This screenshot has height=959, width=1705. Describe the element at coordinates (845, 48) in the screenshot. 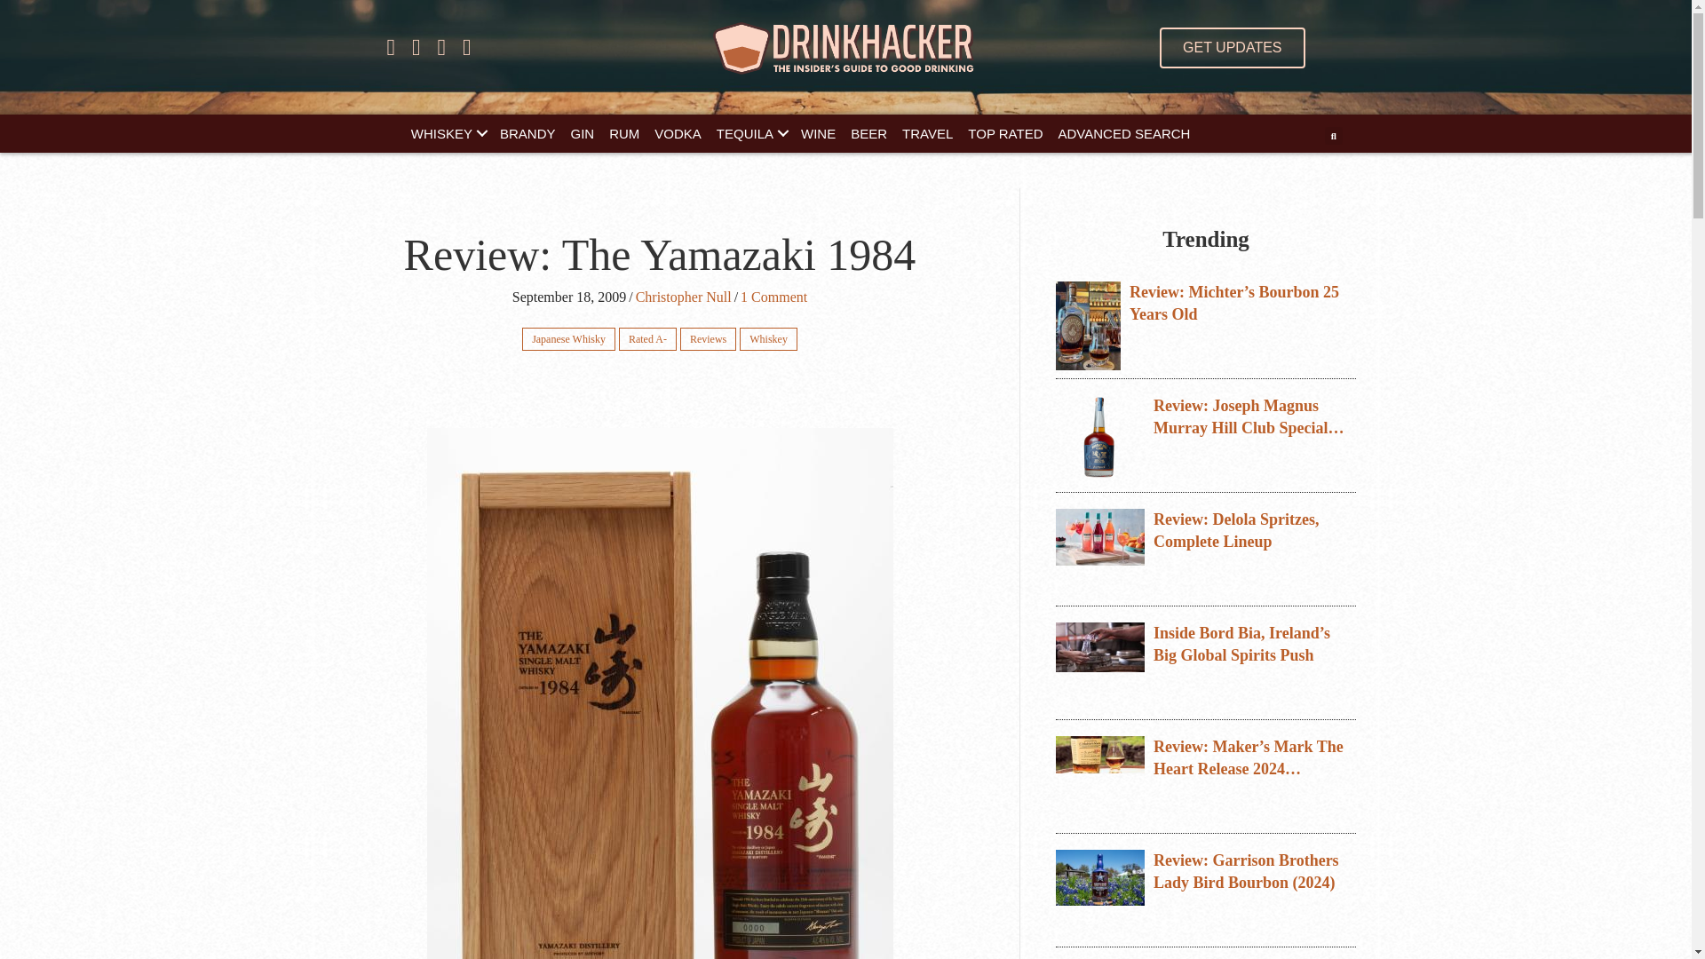

I see `drinkhacker-logo-pinktag-transparent` at that location.